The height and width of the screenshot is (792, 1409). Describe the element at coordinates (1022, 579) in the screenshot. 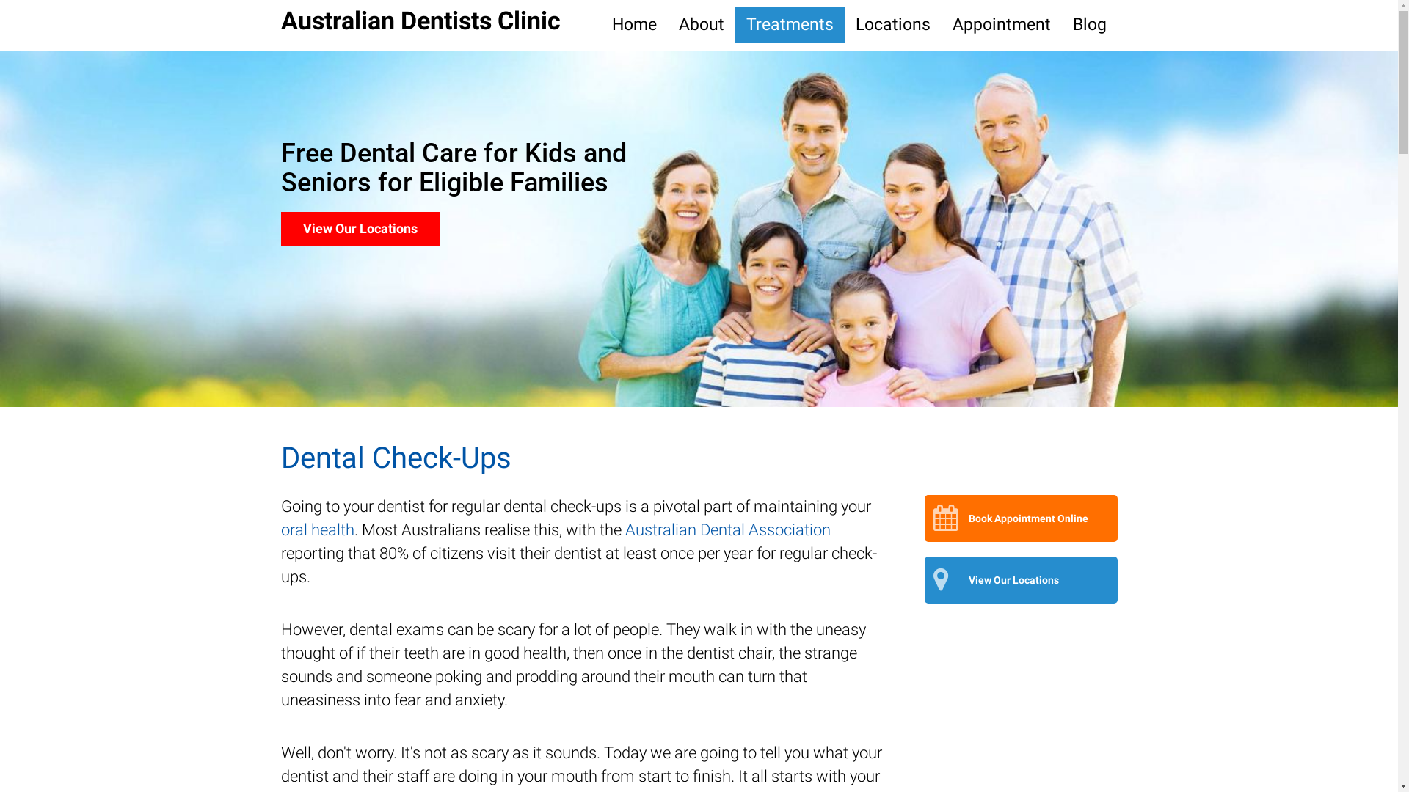

I see `View Our Locations` at that location.